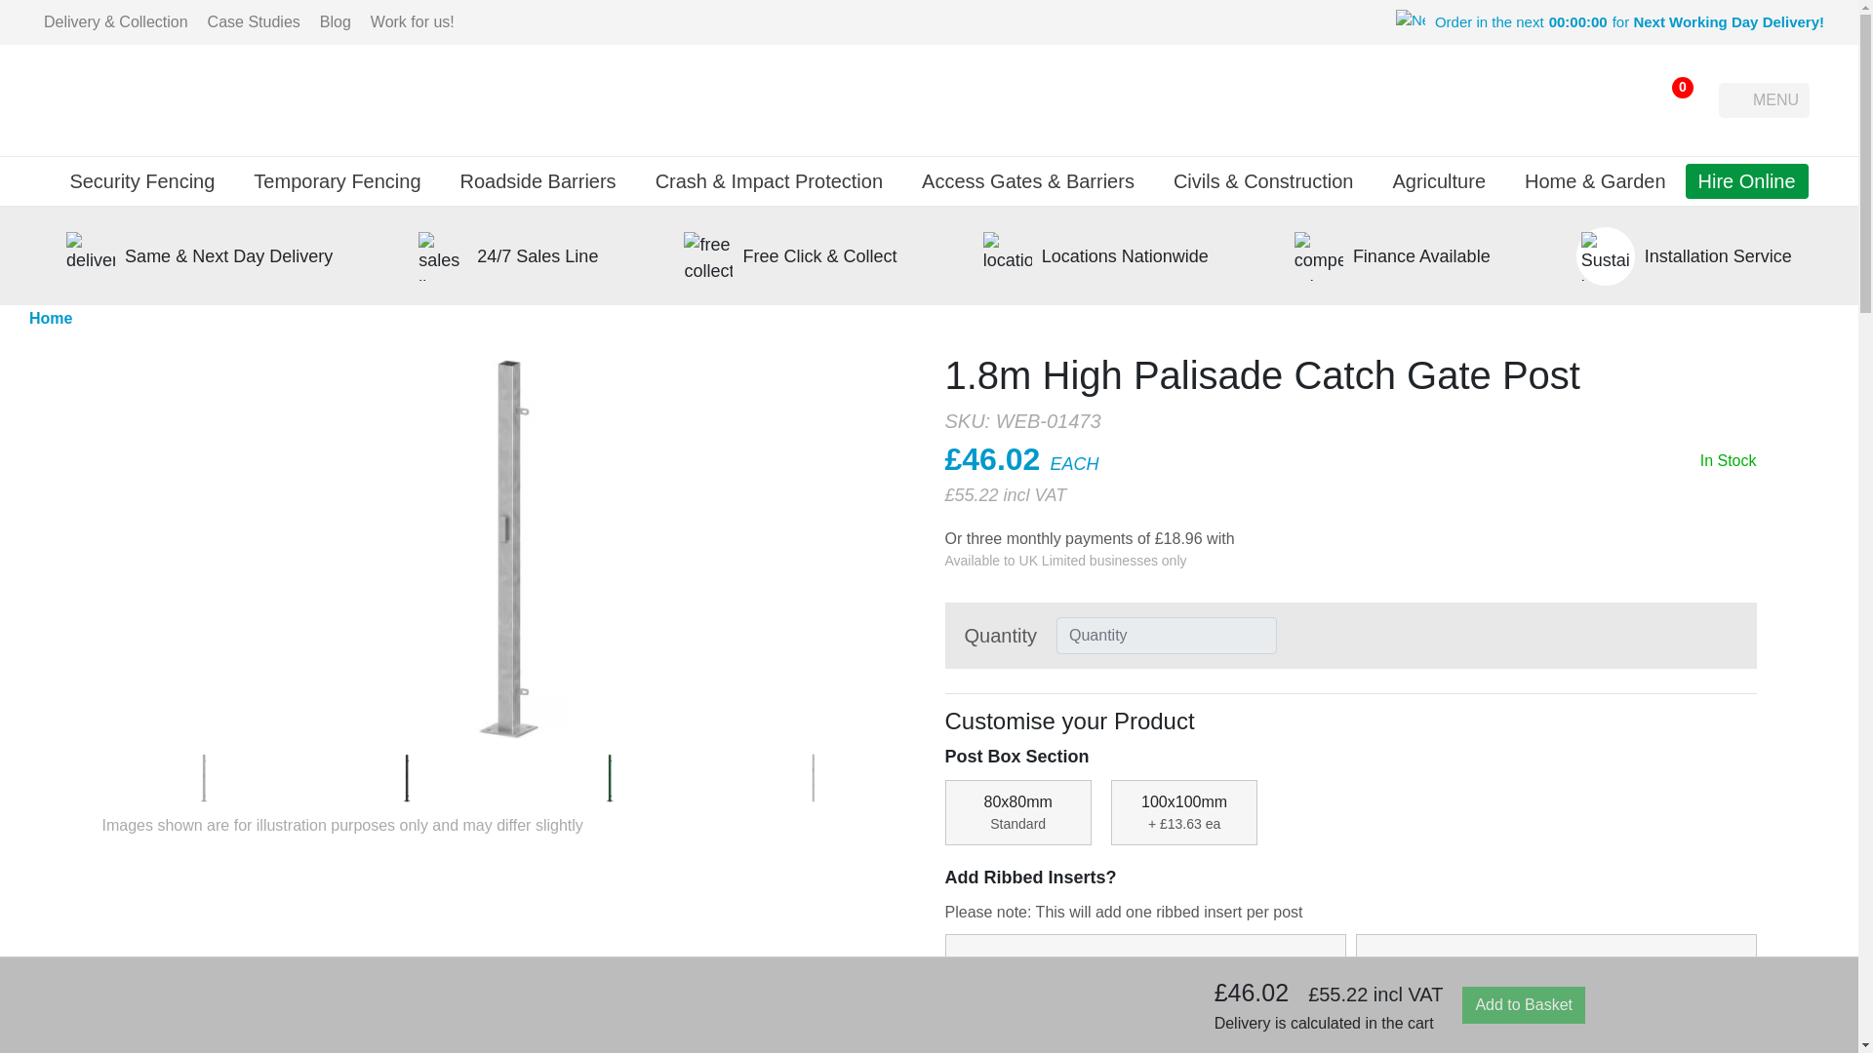 This screenshot has width=1873, height=1053. I want to click on Case Studies, so click(254, 21).